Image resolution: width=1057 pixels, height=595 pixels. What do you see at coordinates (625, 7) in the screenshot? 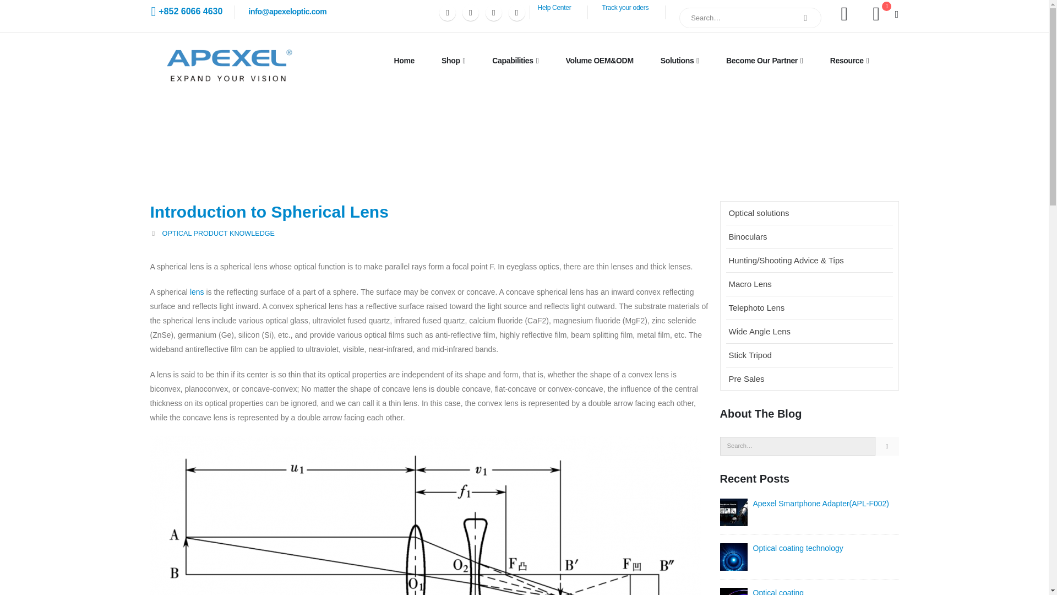
I see `Track your oders` at bounding box center [625, 7].